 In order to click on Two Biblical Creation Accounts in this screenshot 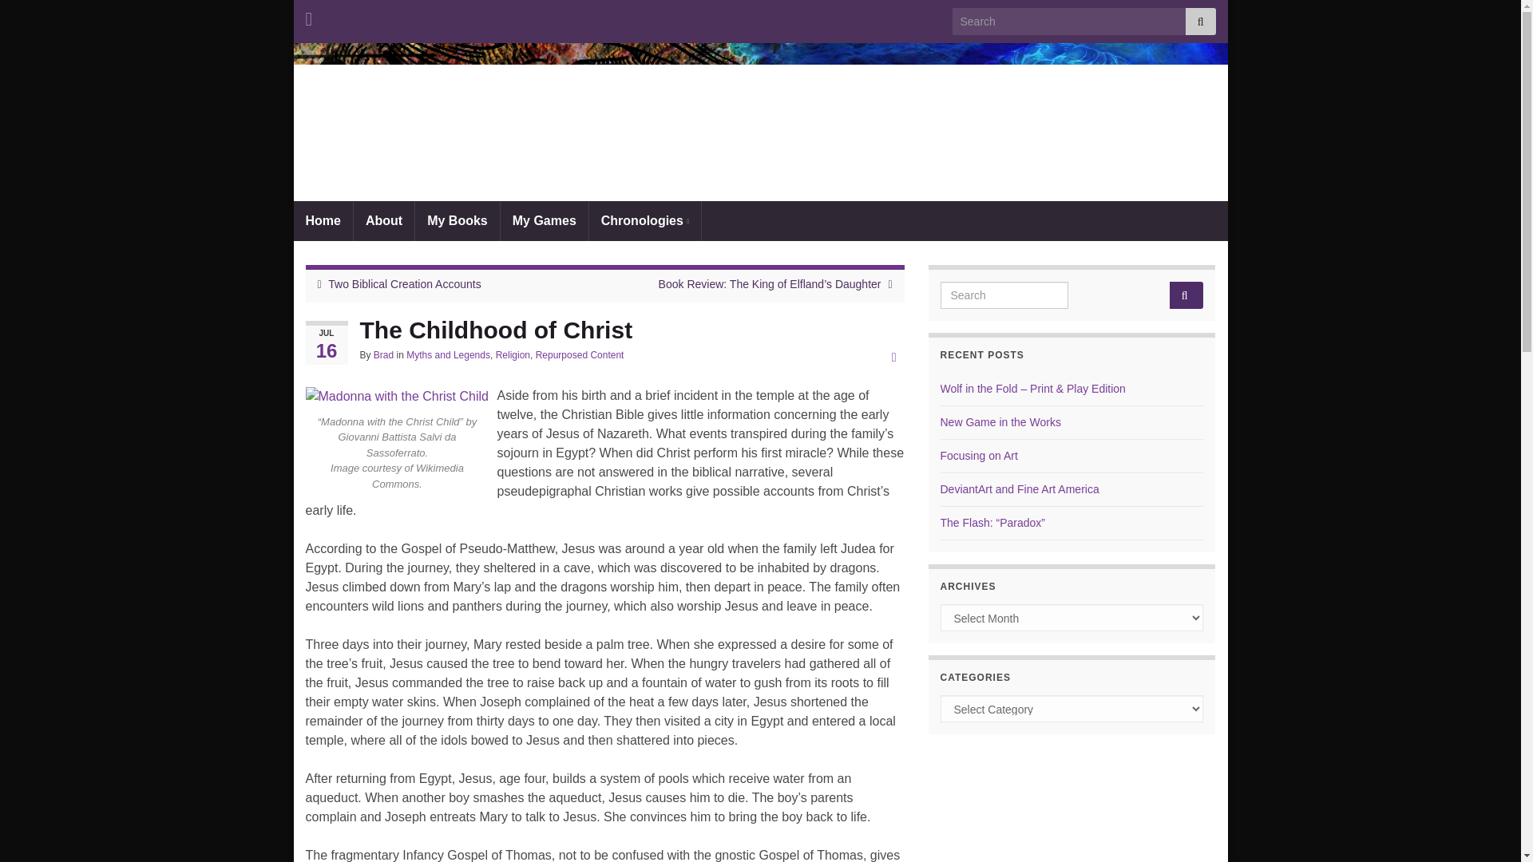, I will do `click(404, 283)`.